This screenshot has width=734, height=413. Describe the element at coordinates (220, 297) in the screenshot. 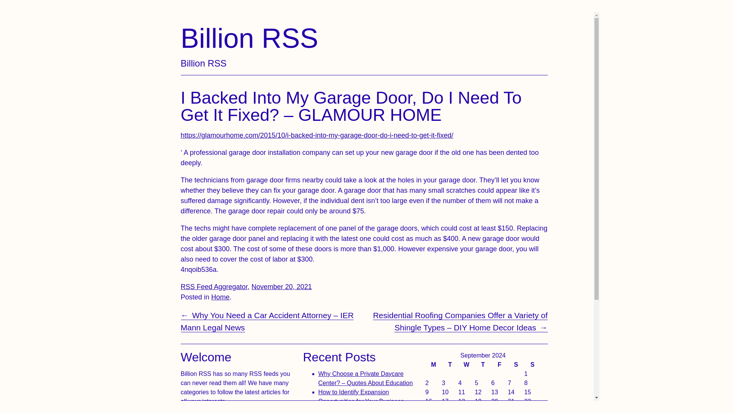

I see `Skip to content` at that location.